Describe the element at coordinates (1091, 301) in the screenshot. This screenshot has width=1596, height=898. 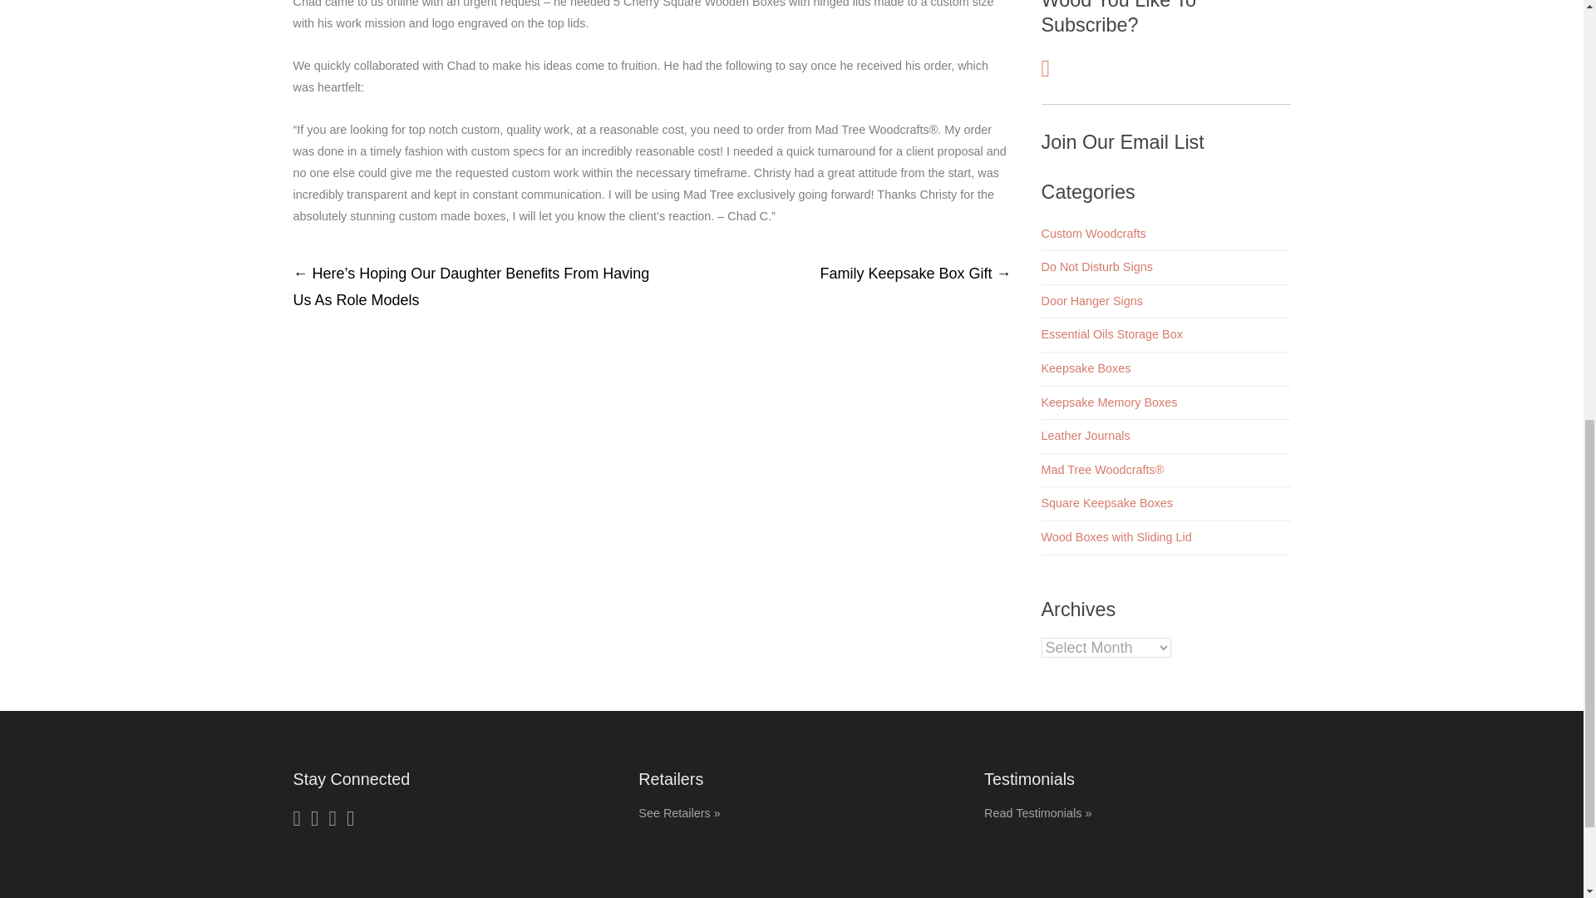
I see `Door Hanger Signs` at that location.